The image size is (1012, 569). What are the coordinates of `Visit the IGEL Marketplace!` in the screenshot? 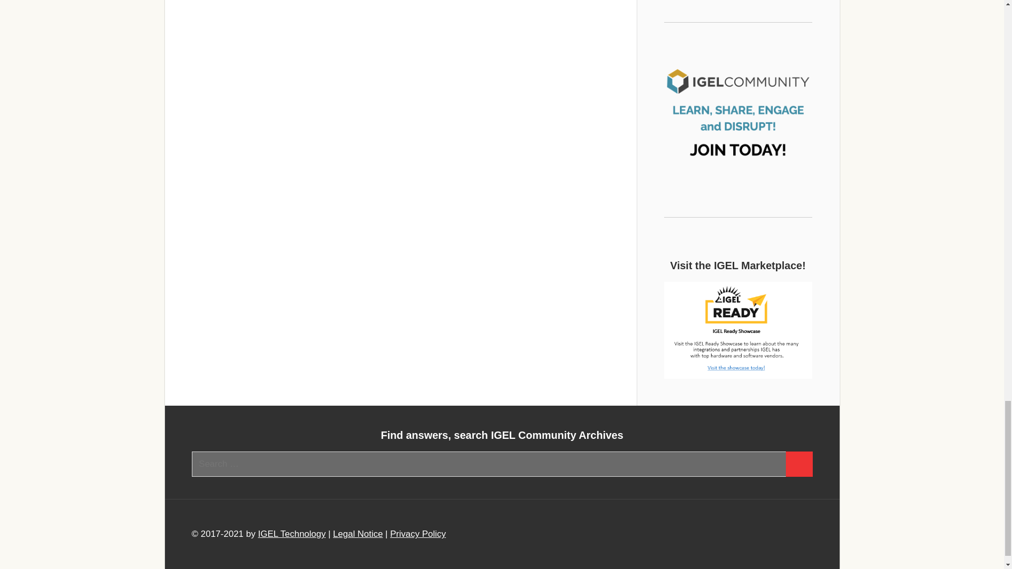 It's located at (738, 330).